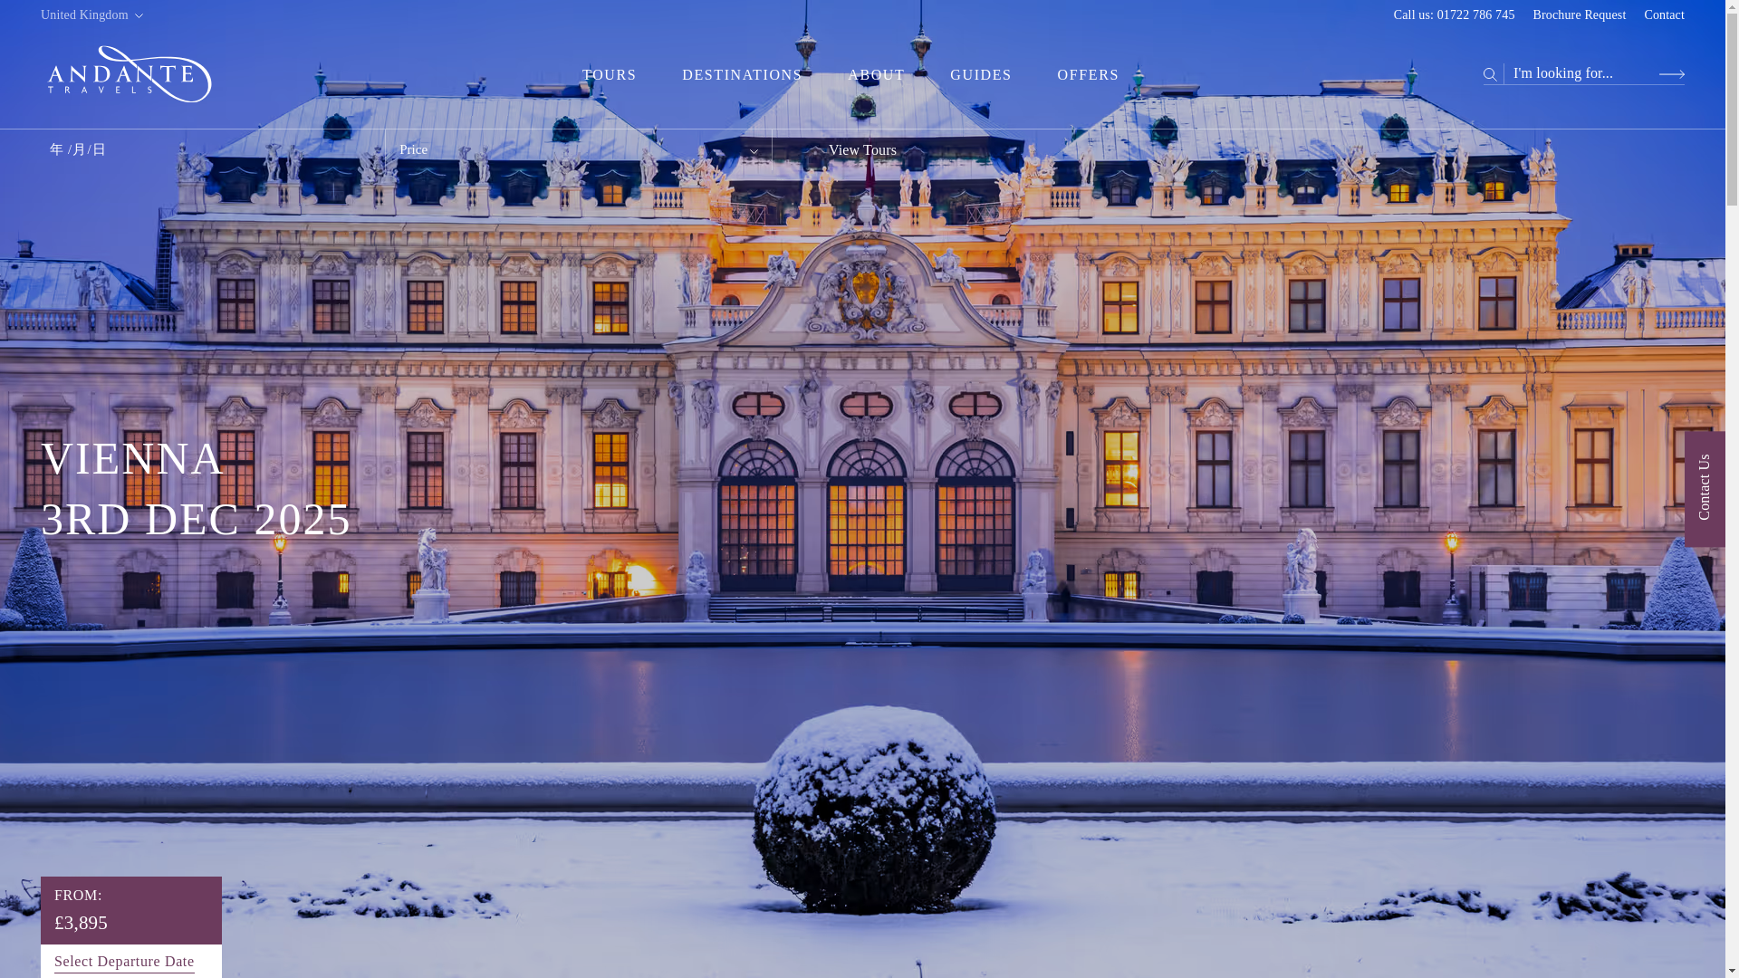  Describe the element at coordinates (1476, 13) in the screenshot. I see `01722 786 745` at that location.